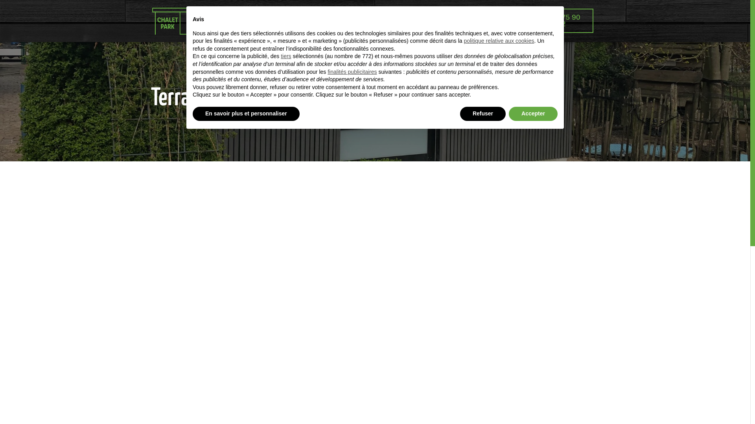 This screenshot has height=424, width=755. What do you see at coordinates (246, 114) in the screenshot?
I see `En savoir plus et personnaliser` at bounding box center [246, 114].